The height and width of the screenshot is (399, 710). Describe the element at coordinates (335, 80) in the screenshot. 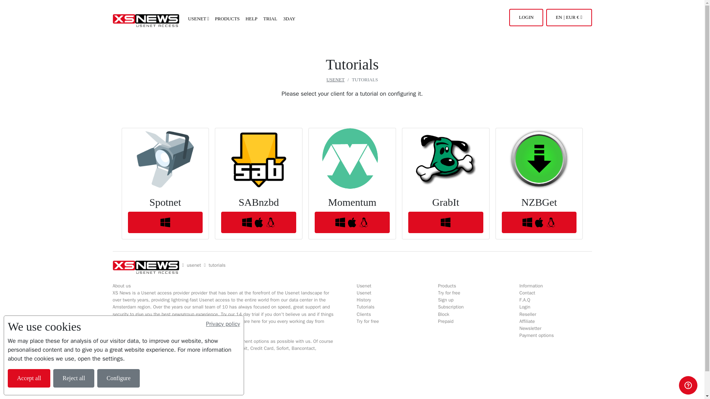

I see `USENET` at that location.